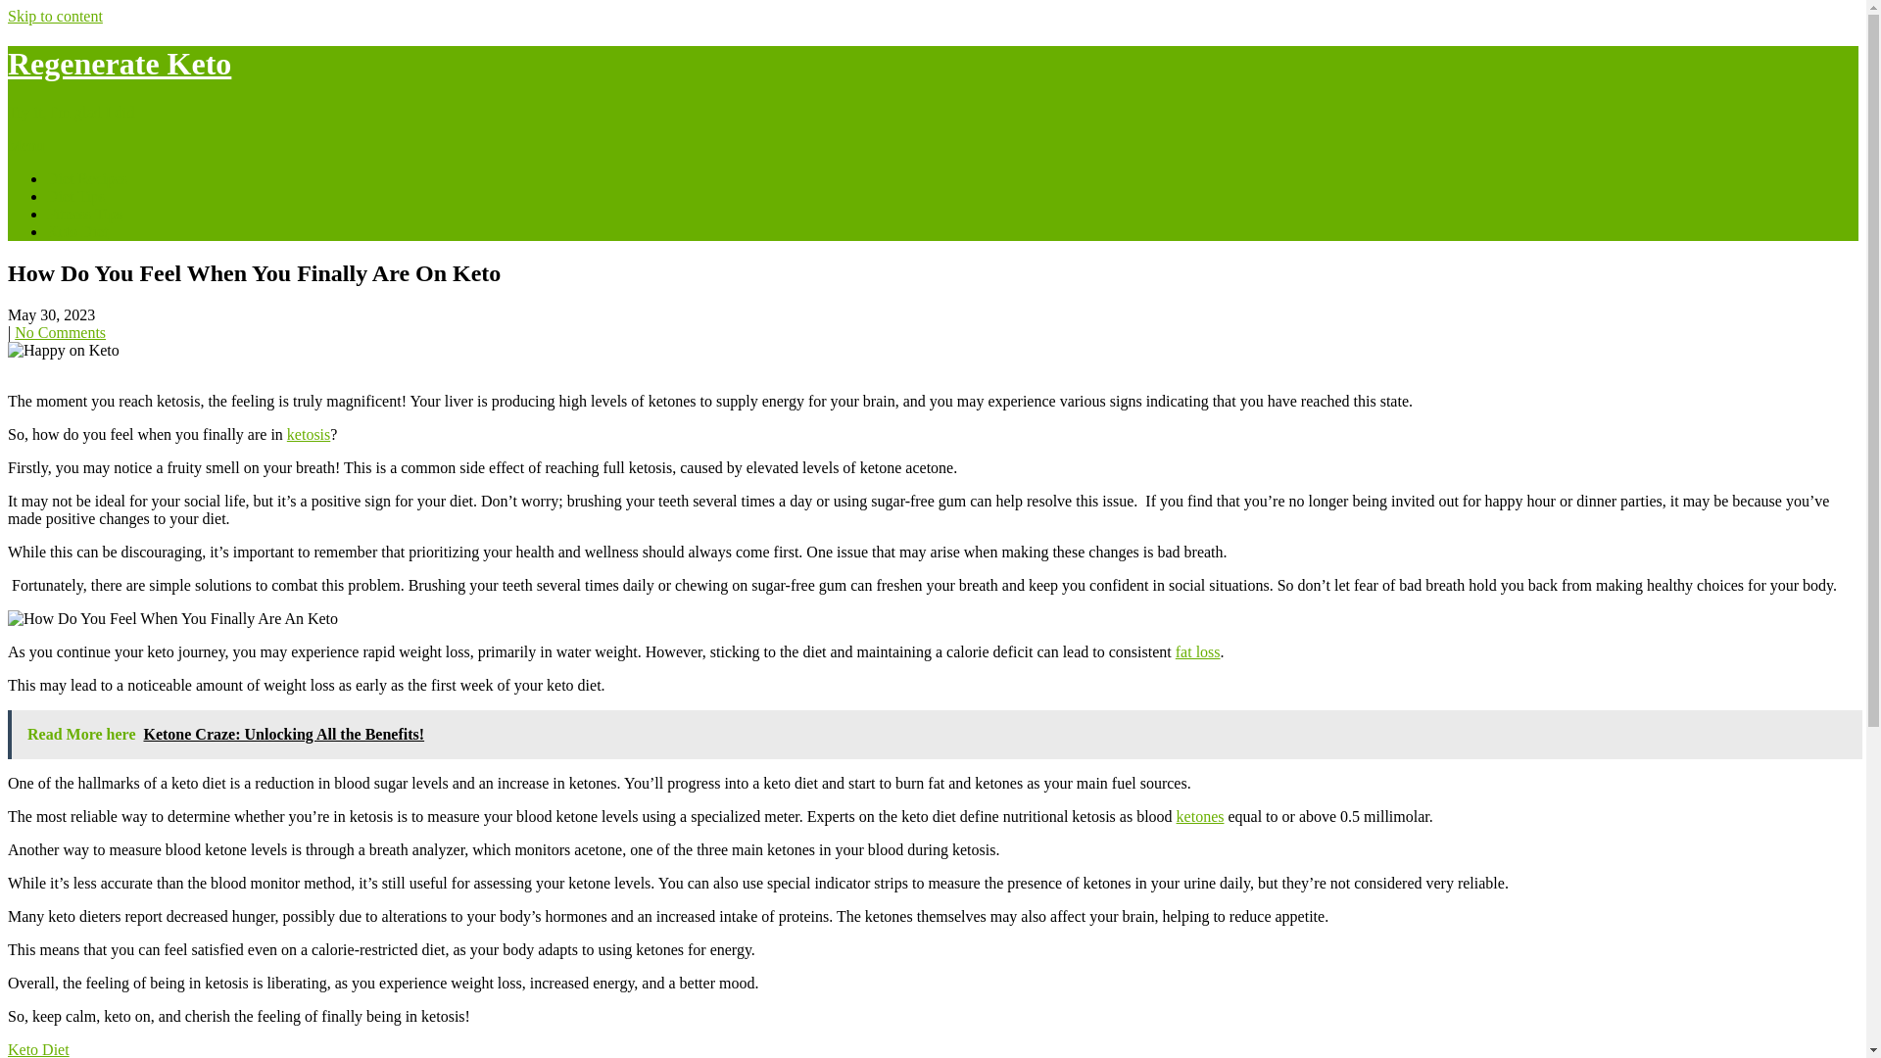 The width and height of the screenshot is (1881, 1058). Describe the element at coordinates (84, 214) in the screenshot. I see `Fitness Tips` at that location.